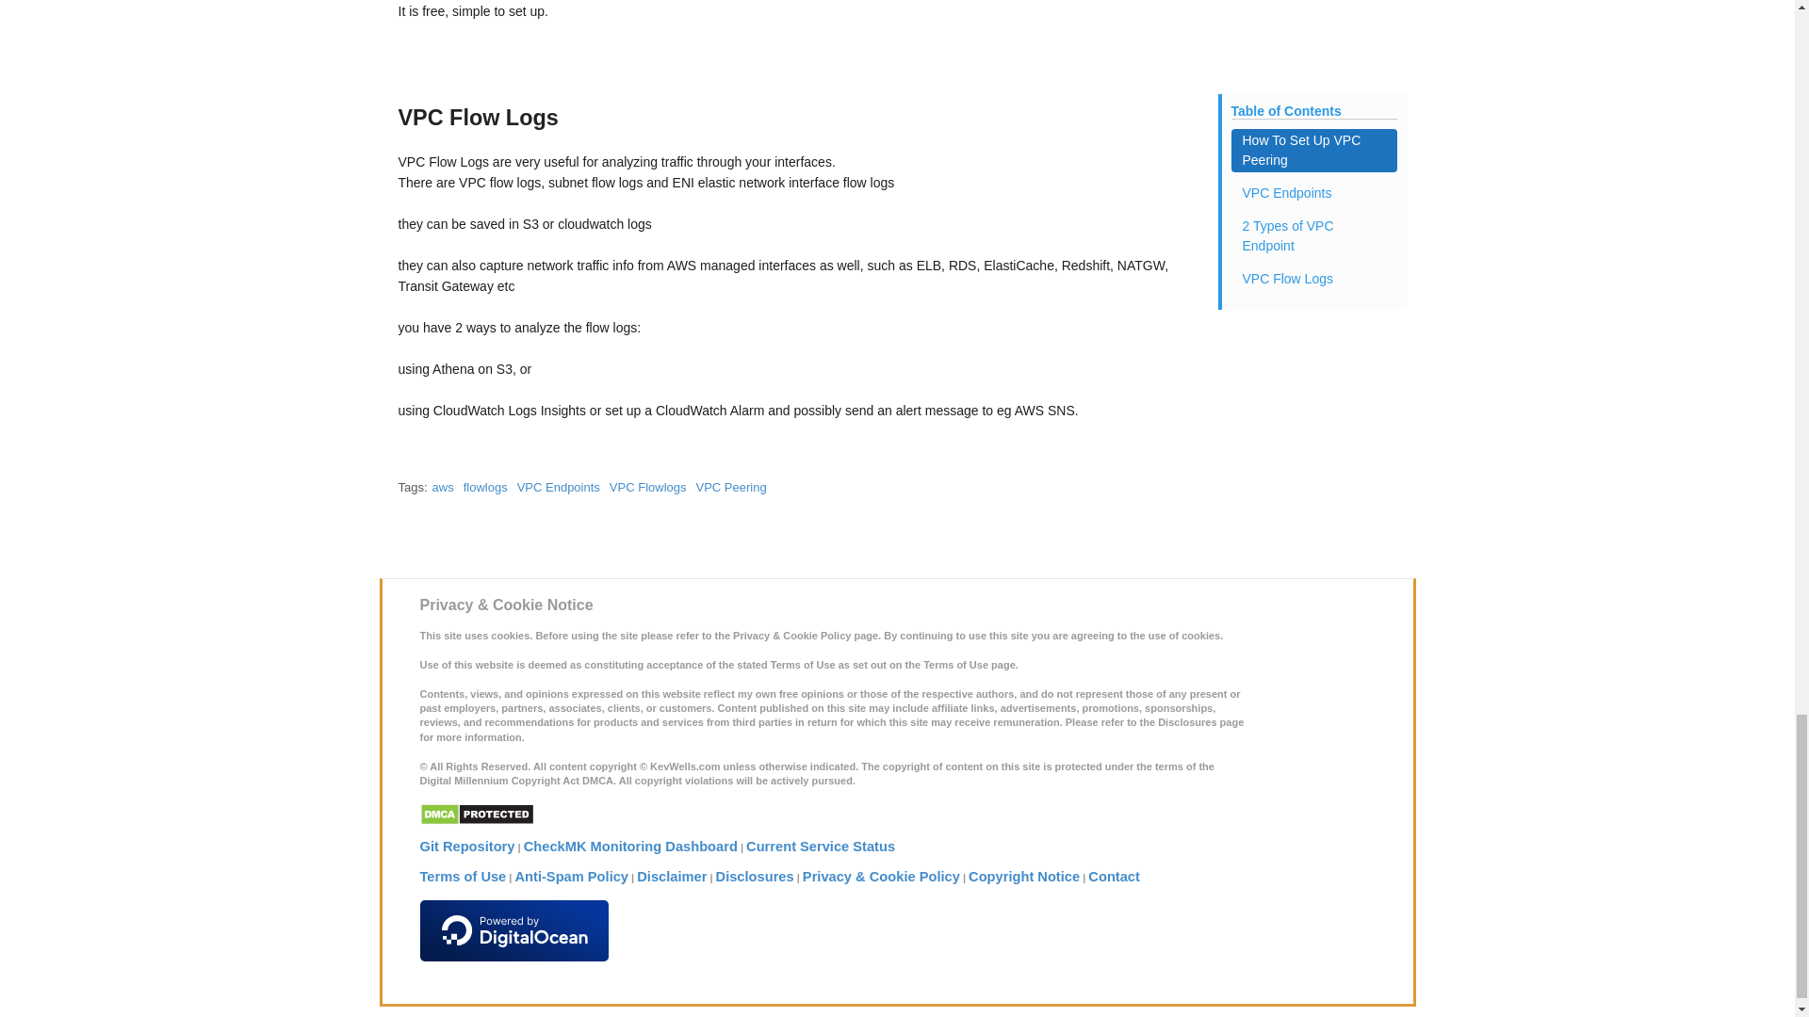  What do you see at coordinates (559, 486) in the screenshot?
I see `VPC Endpoints` at bounding box center [559, 486].